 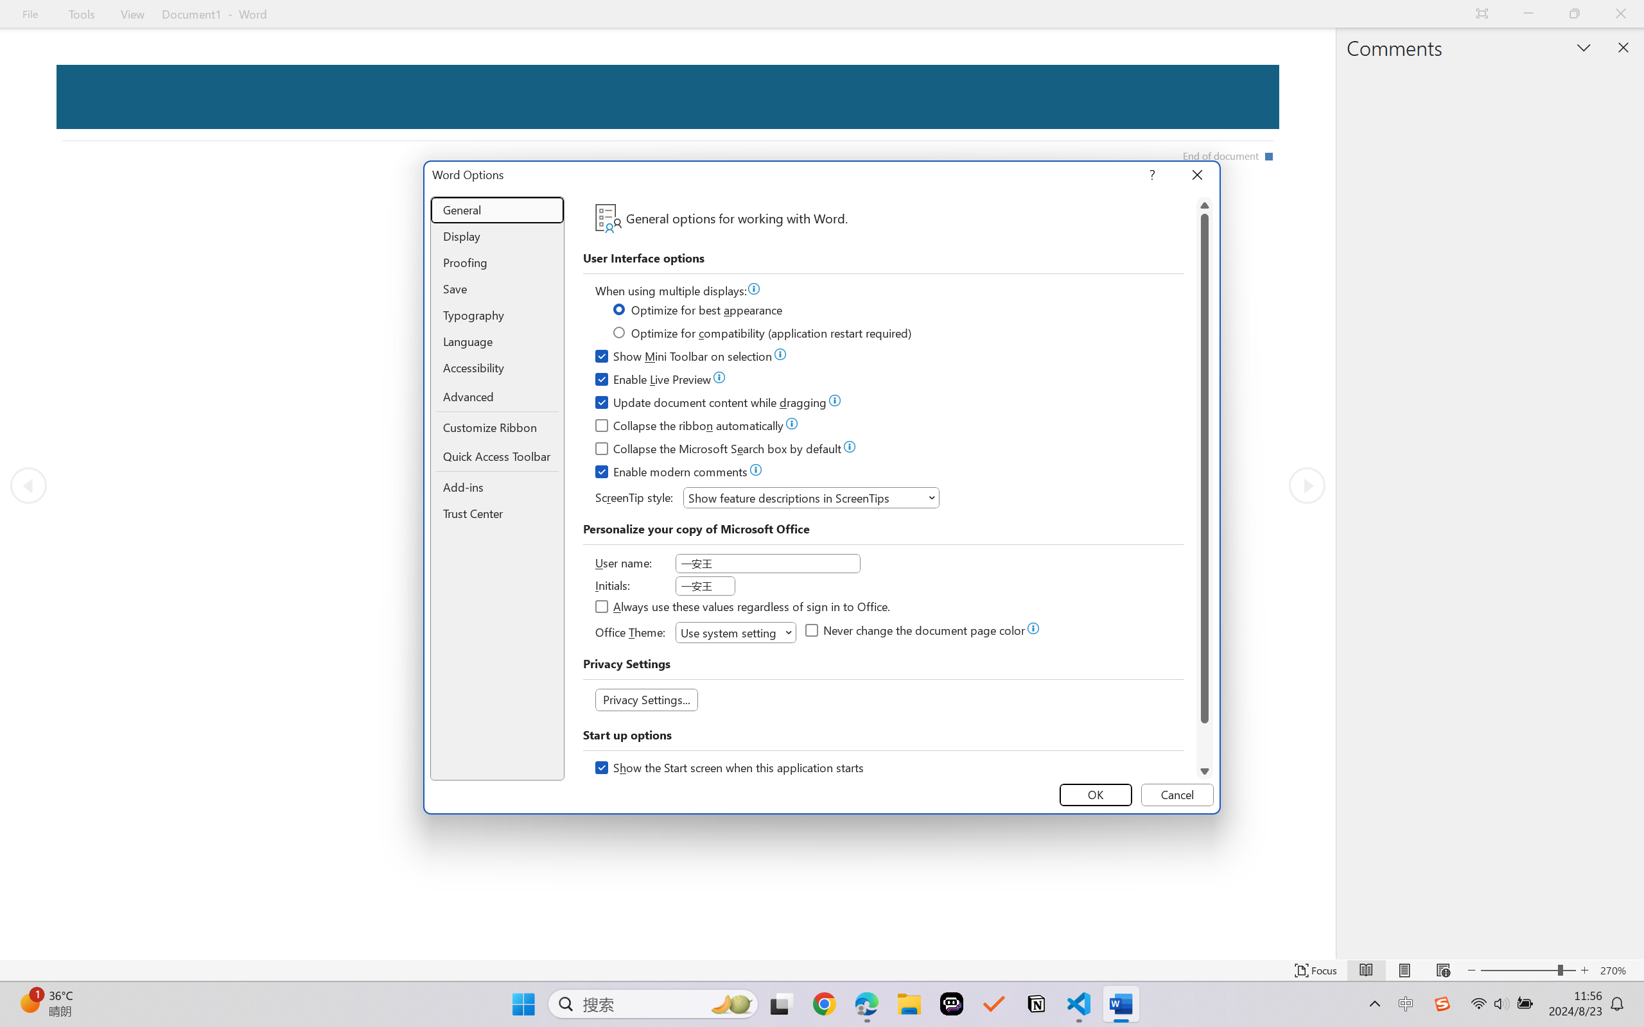 I want to click on Never change the document page color, so click(x=916, y=632).